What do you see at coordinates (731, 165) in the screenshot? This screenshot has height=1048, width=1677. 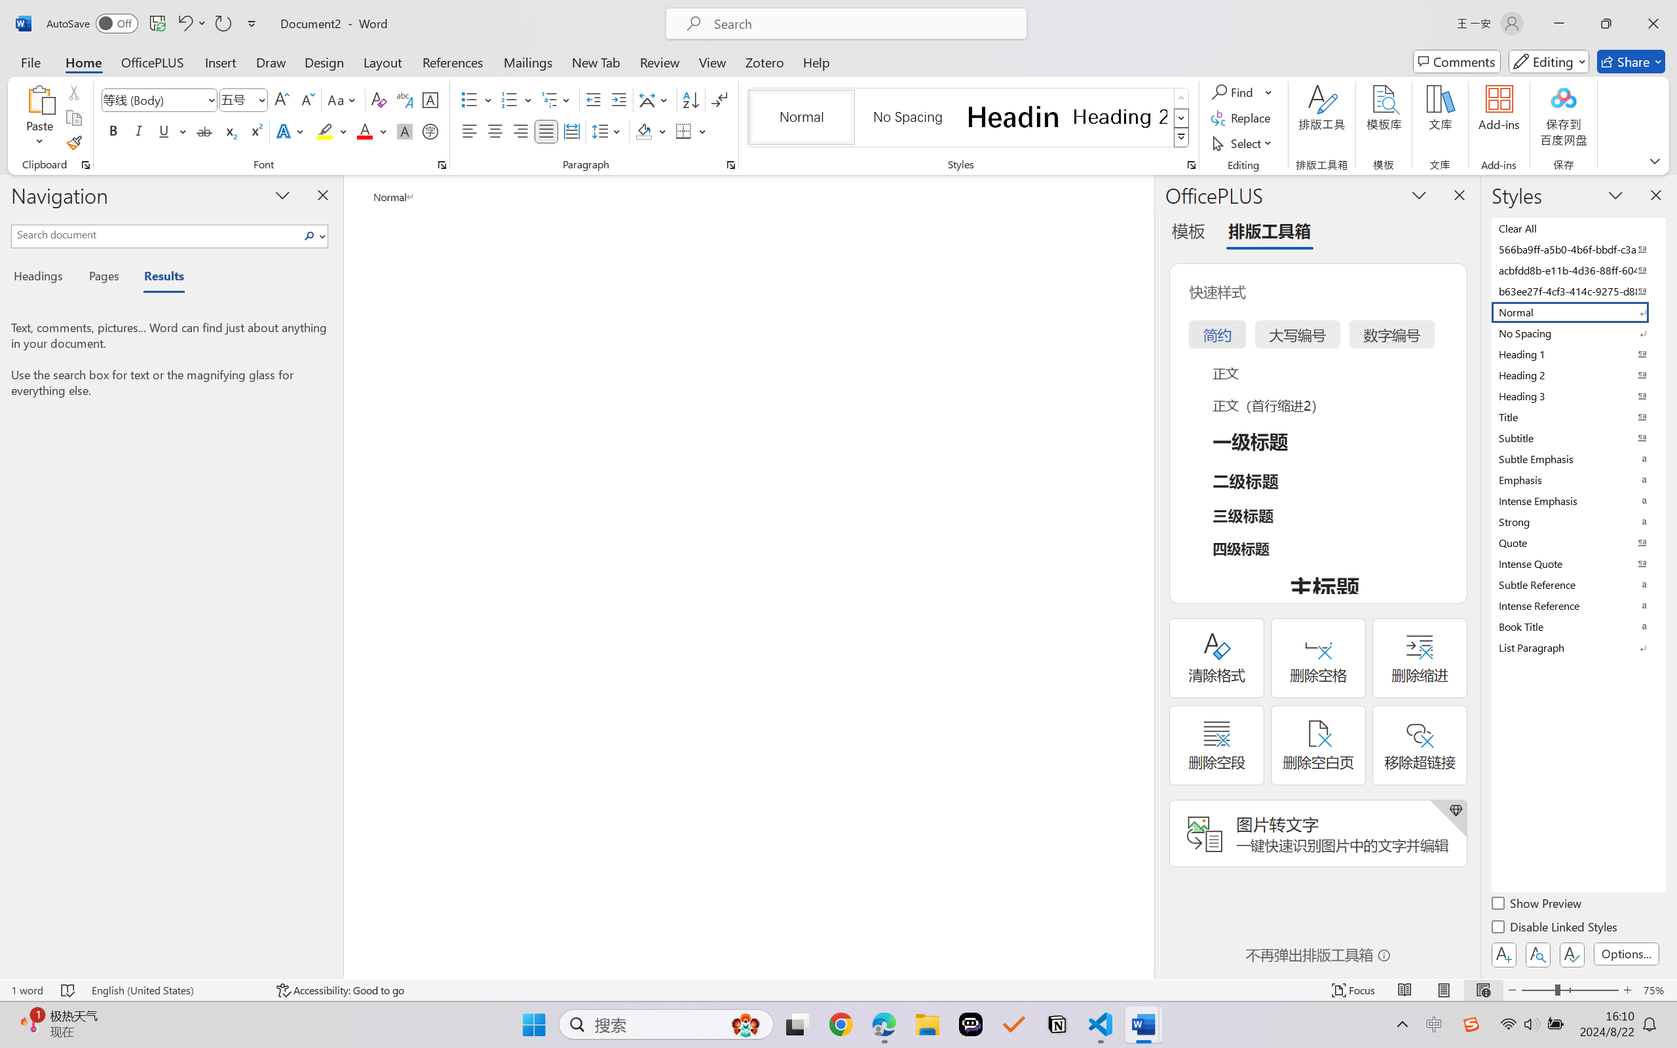 I see `Paragraph...` at bounding box center [731, 165].